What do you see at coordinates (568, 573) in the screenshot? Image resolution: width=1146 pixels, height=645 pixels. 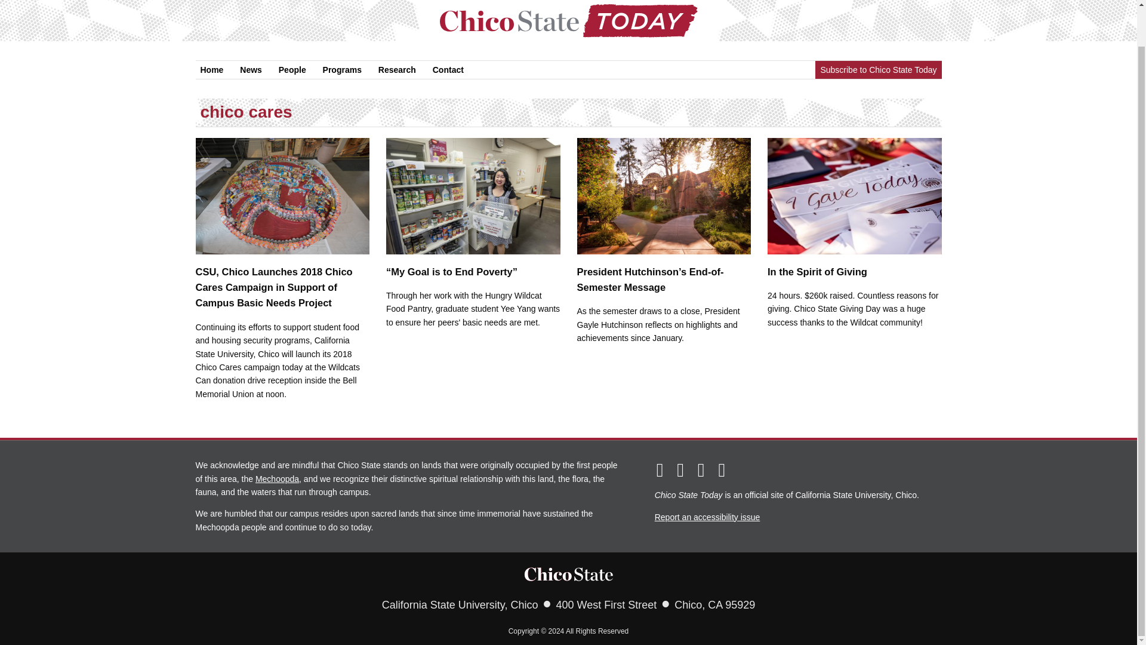 I see `Chico State` at bounding box center [568, 573].